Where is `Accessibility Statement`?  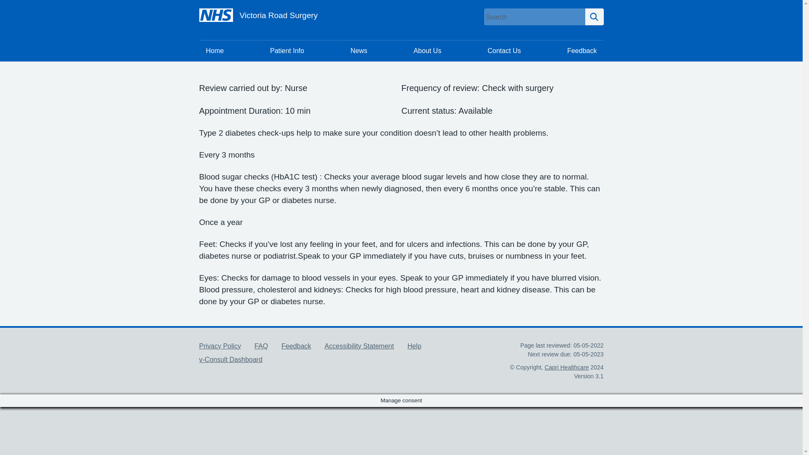 Accessibility Statement is located at coordinates (359, 346).